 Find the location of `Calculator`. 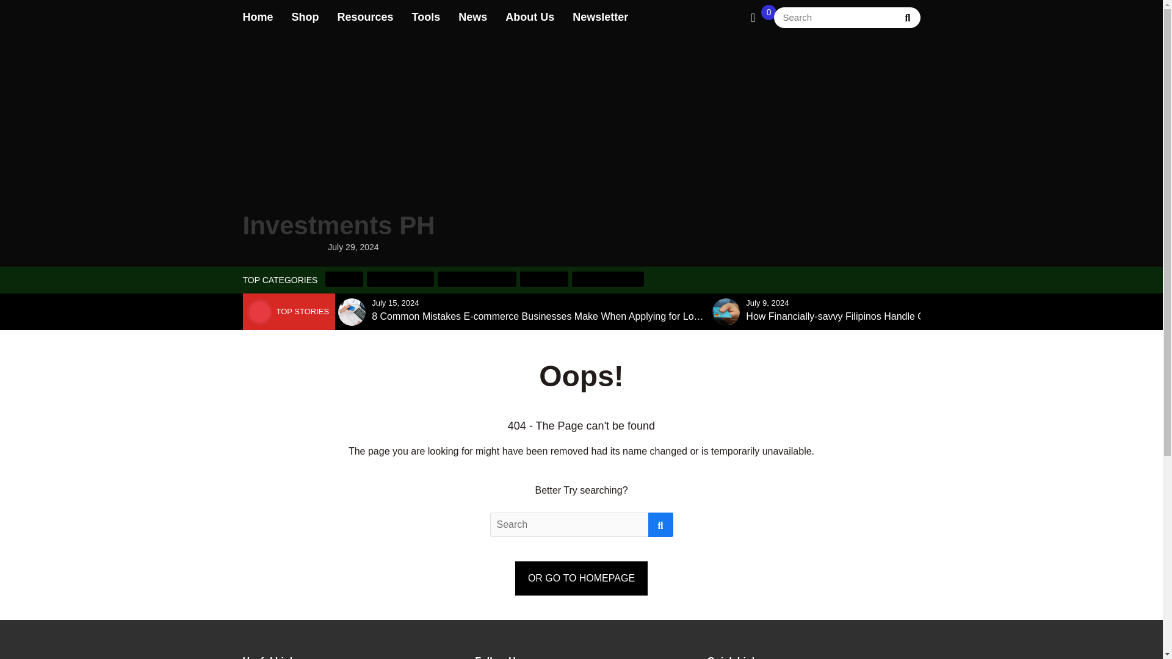

Calculator is located at coordinates (544, 278).